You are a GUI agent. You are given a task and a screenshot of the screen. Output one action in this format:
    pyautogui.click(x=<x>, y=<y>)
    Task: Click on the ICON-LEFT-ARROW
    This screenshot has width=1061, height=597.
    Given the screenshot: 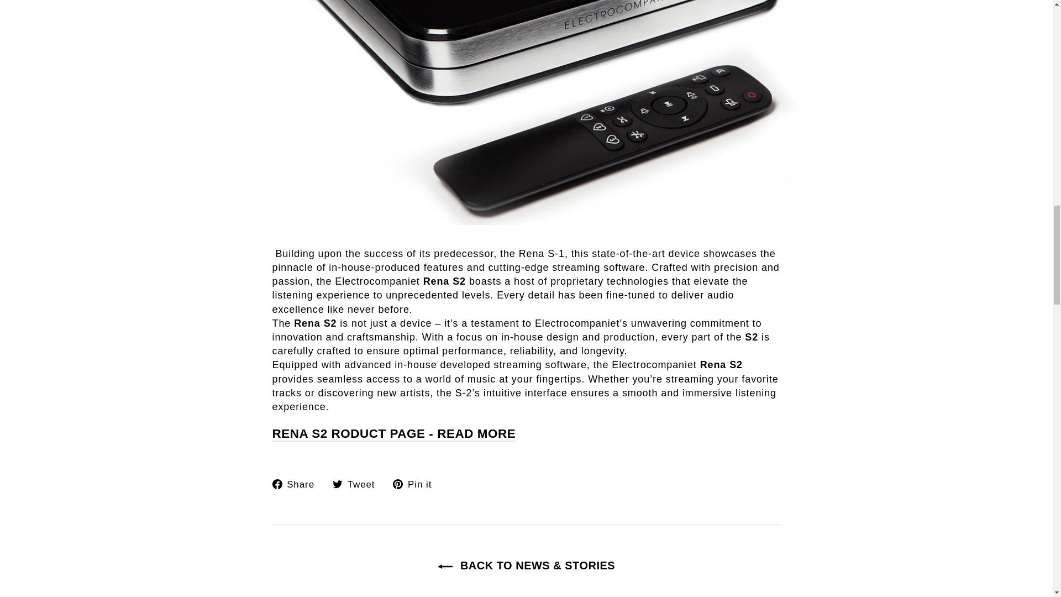 What is the action you would take?
    pyautogui.click(x=445, y=566)
    